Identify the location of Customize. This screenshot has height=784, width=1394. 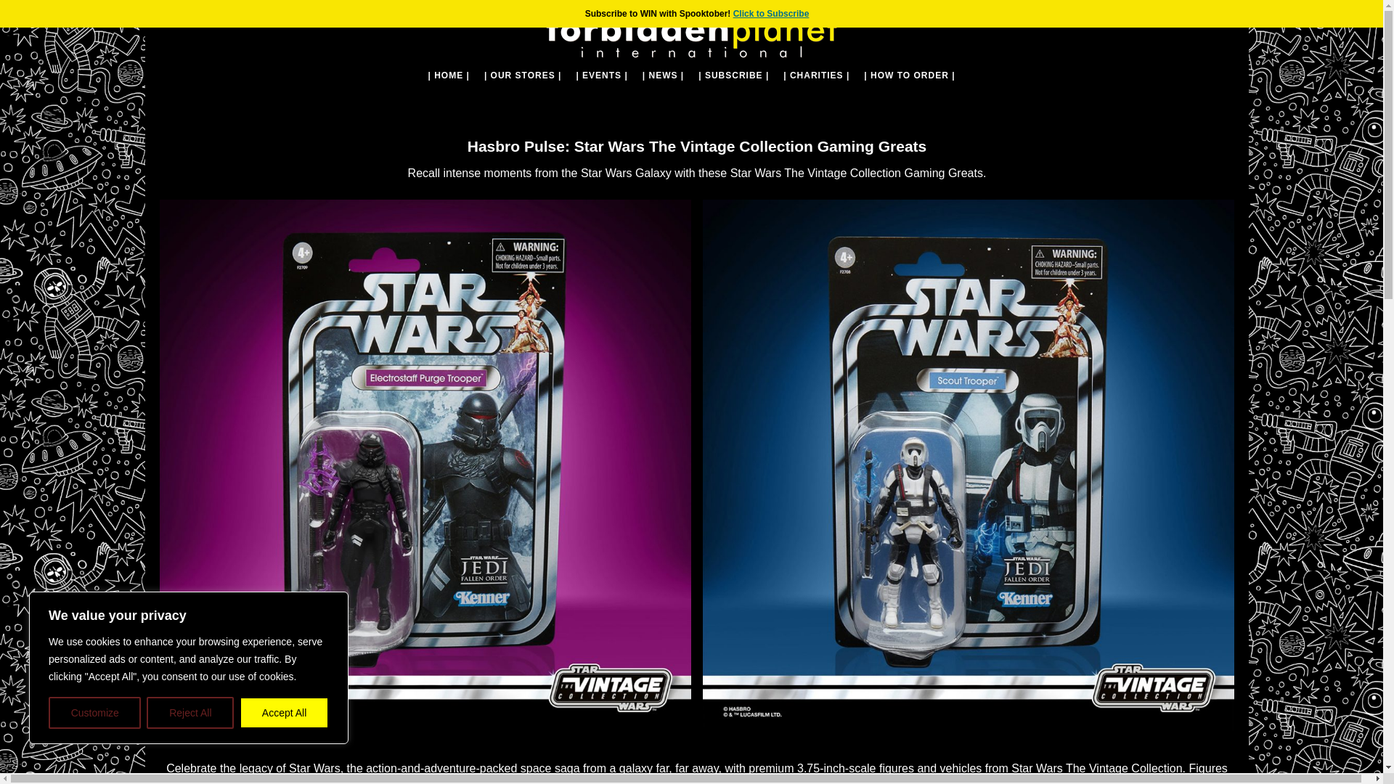
(94, 713).